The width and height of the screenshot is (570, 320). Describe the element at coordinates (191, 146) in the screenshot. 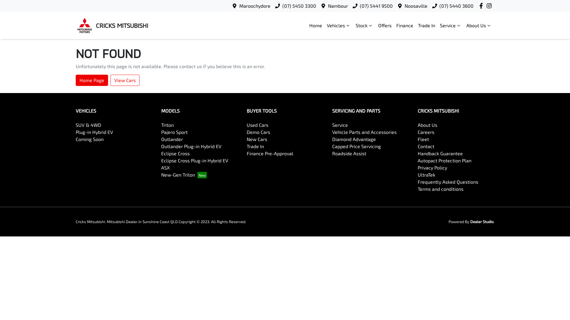

I see `Outlander Plug-in Hybrid EV` at that location.